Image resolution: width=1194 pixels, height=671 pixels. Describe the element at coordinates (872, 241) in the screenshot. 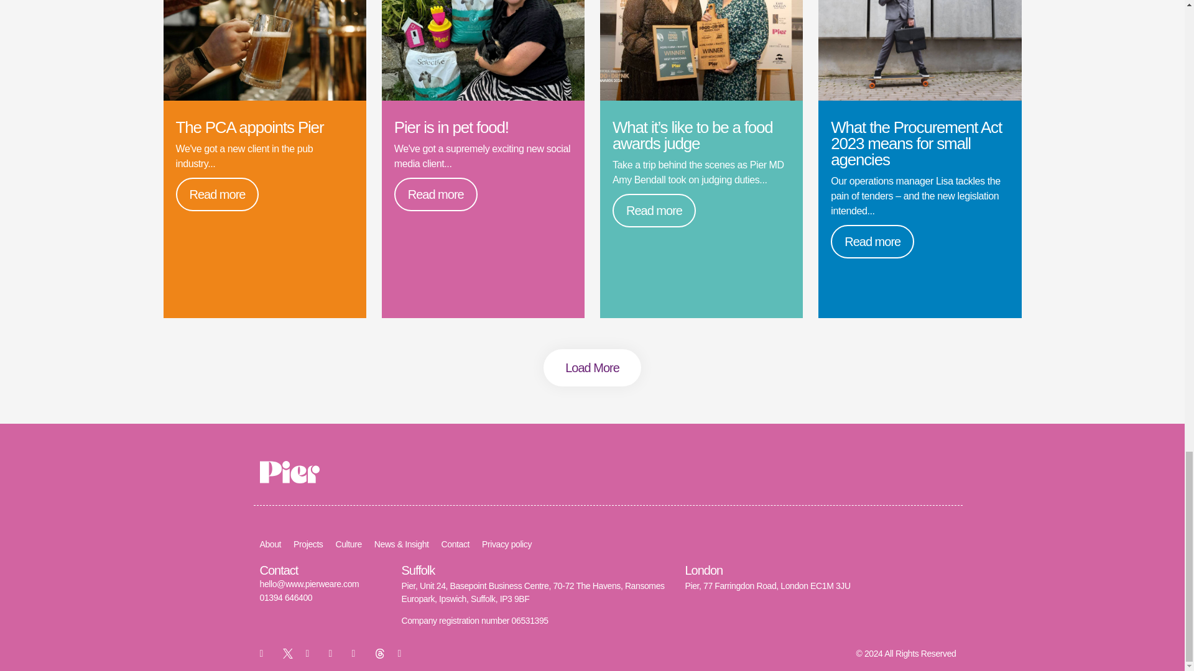

I see `Read more` at that location.